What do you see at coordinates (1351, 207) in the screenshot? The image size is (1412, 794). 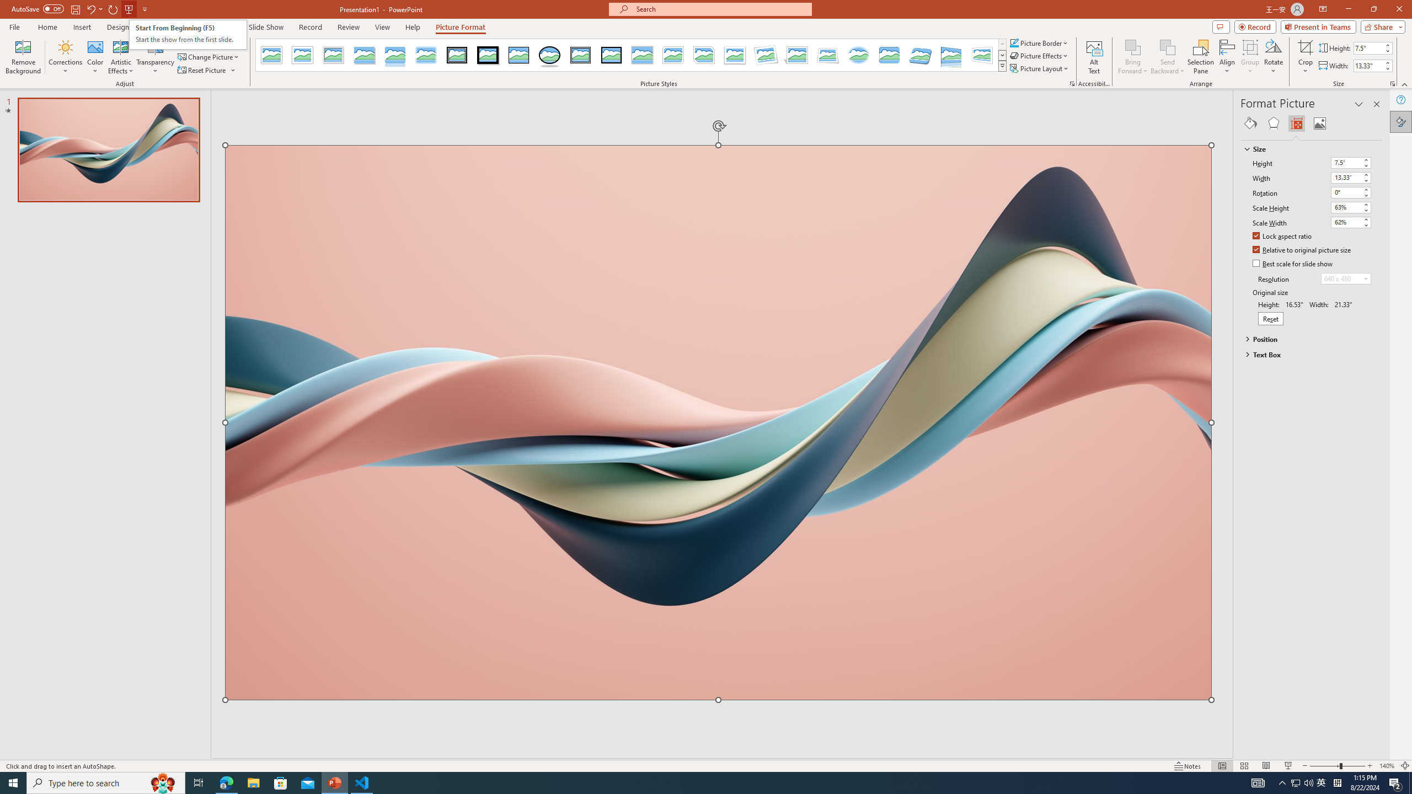 I see `Scale Height` at bounding box center [1351, 207].